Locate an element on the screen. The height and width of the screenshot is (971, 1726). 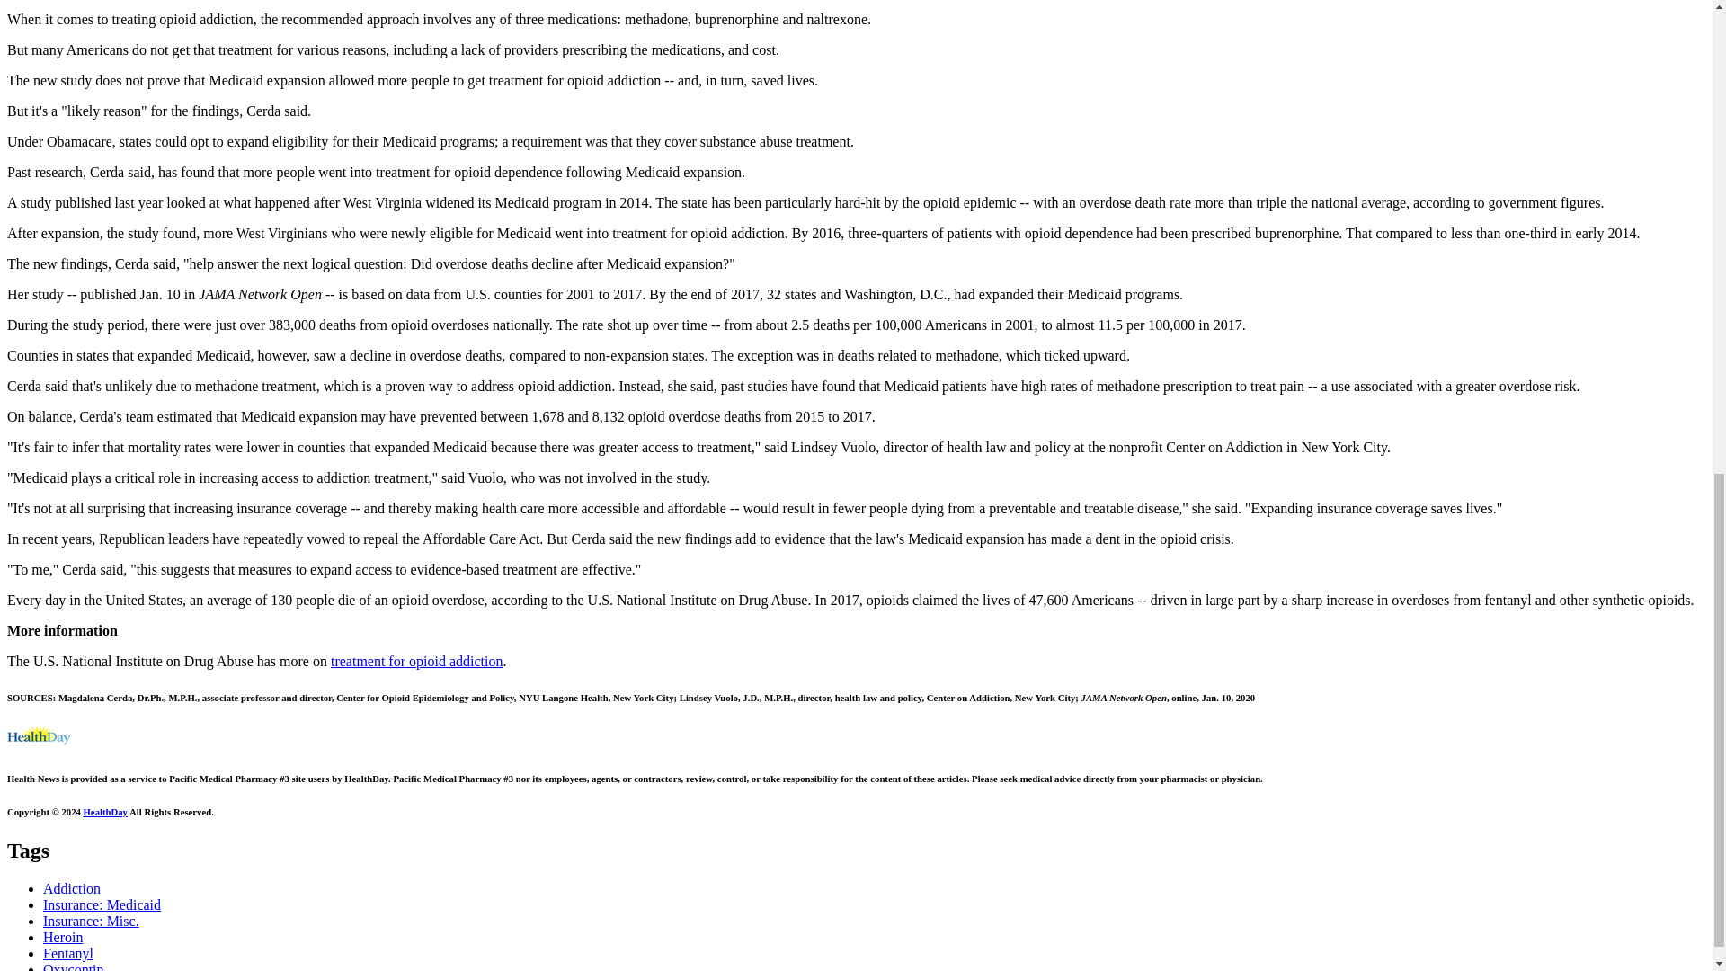
Addiction is located at coordinates (72, 888).